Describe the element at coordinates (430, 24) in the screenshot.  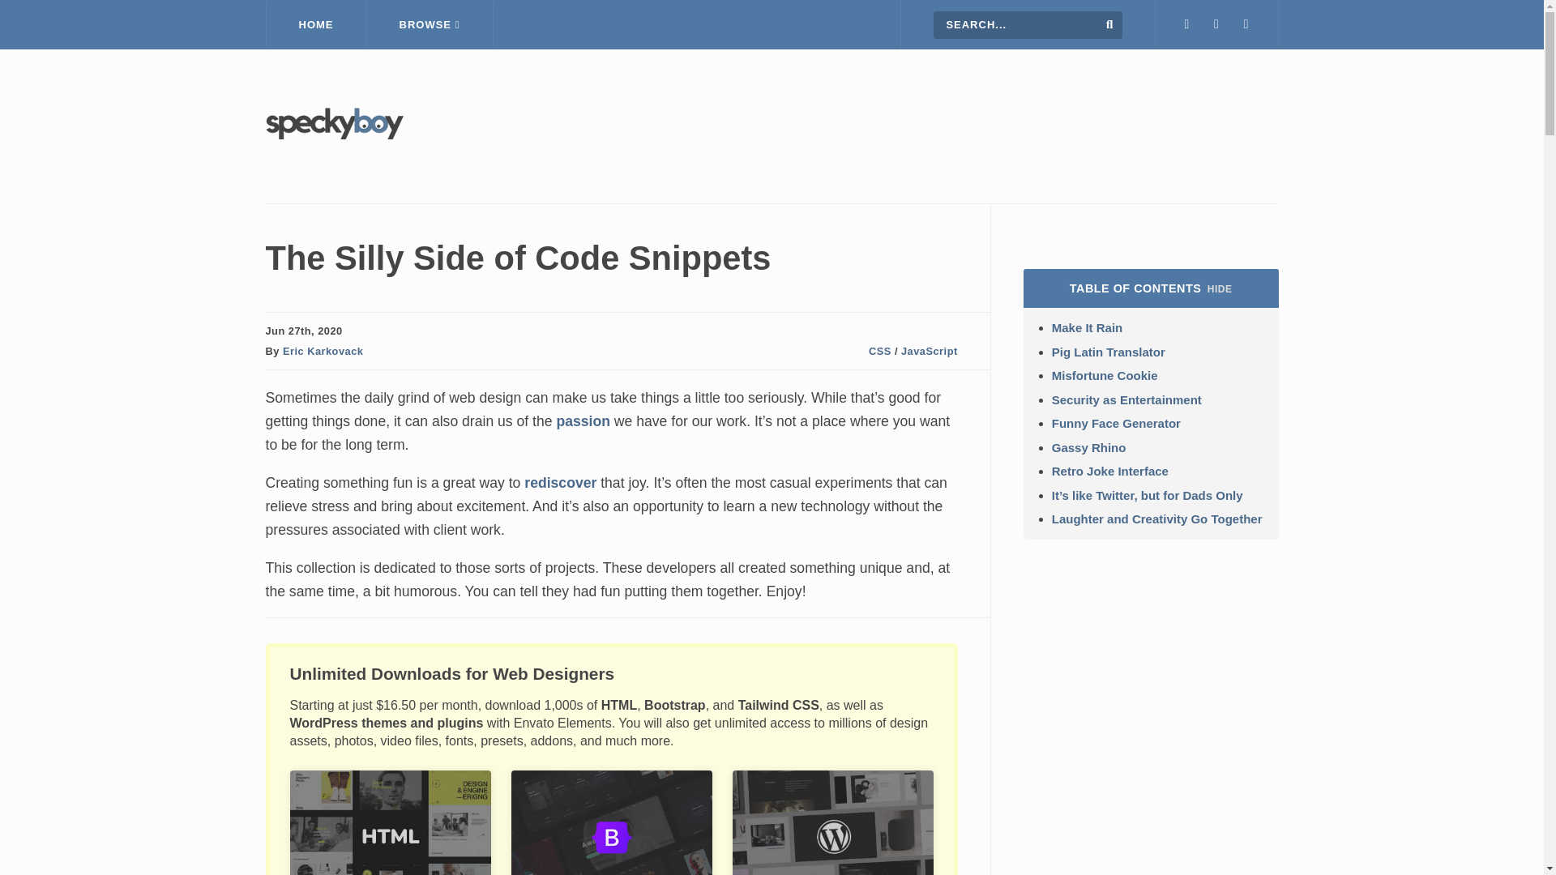
I see `BROWSE` at that location.